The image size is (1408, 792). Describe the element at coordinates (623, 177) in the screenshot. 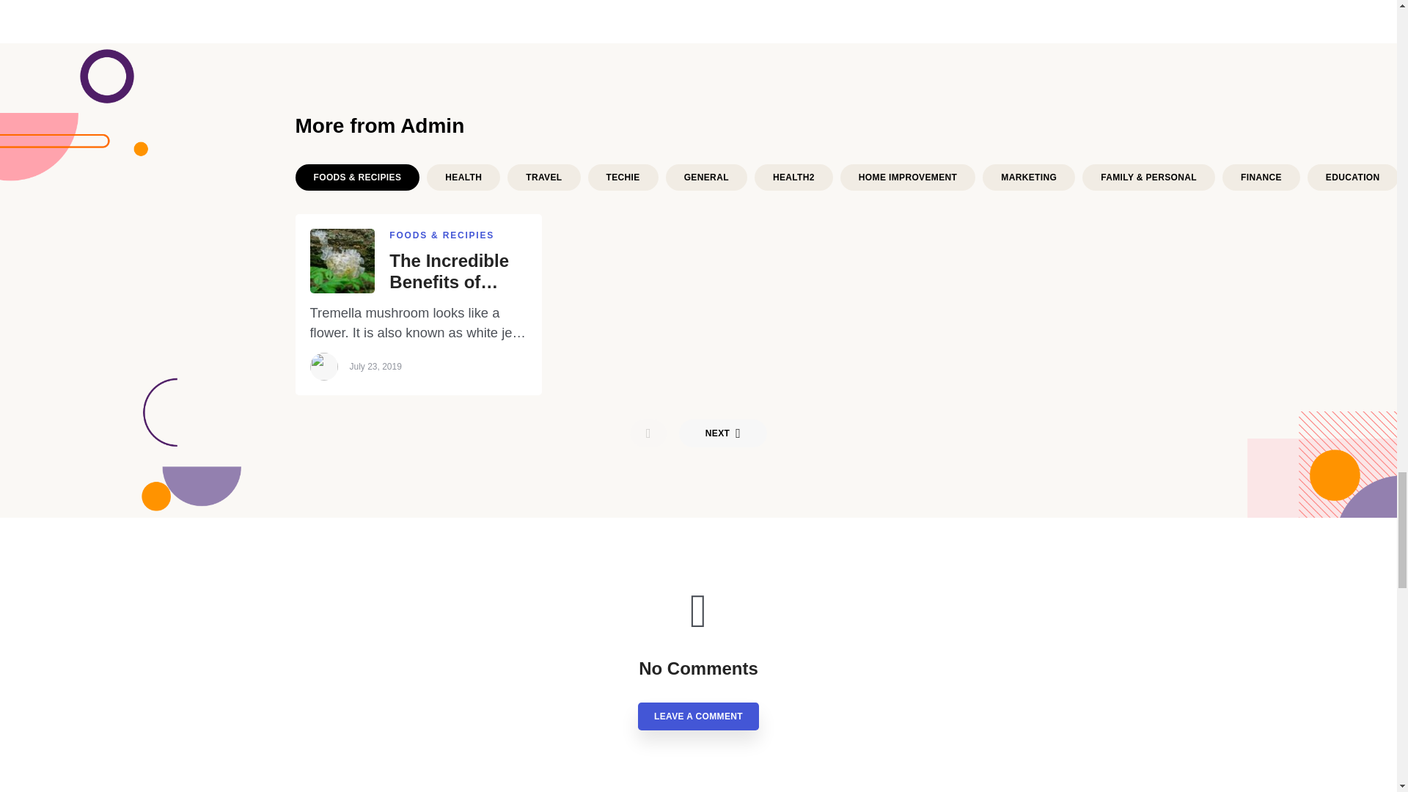

I see `TECHIE` at that location.